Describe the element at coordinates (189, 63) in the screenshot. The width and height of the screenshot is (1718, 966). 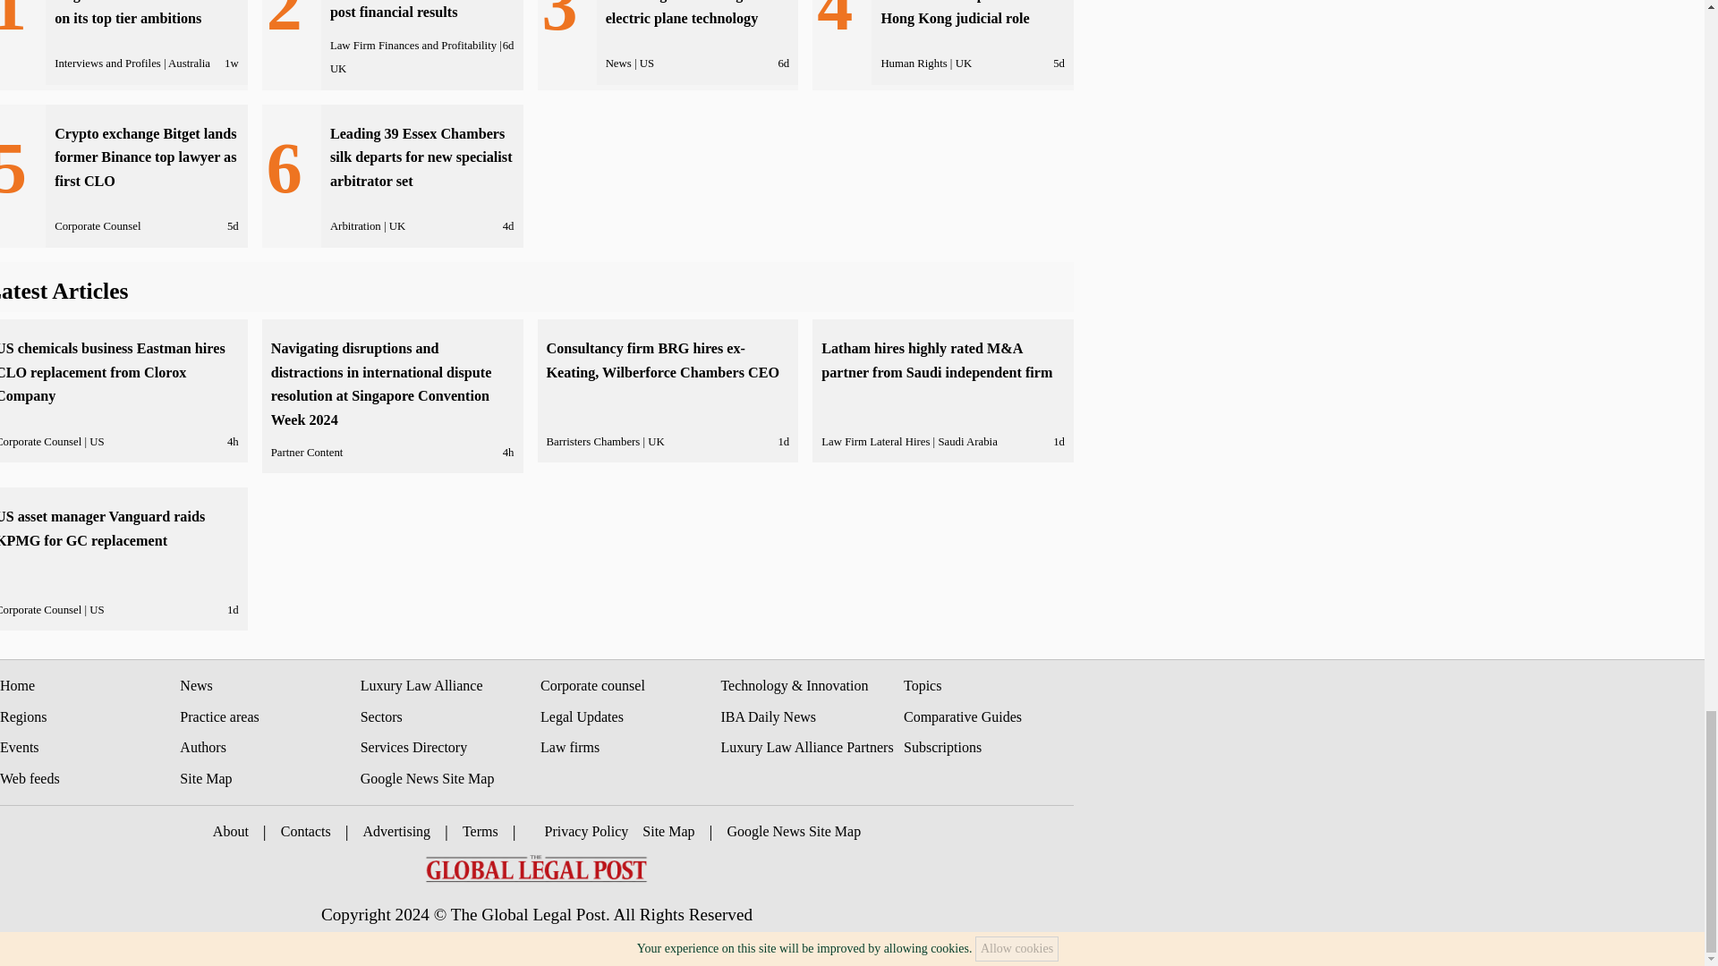
I see `Australia` at that location.